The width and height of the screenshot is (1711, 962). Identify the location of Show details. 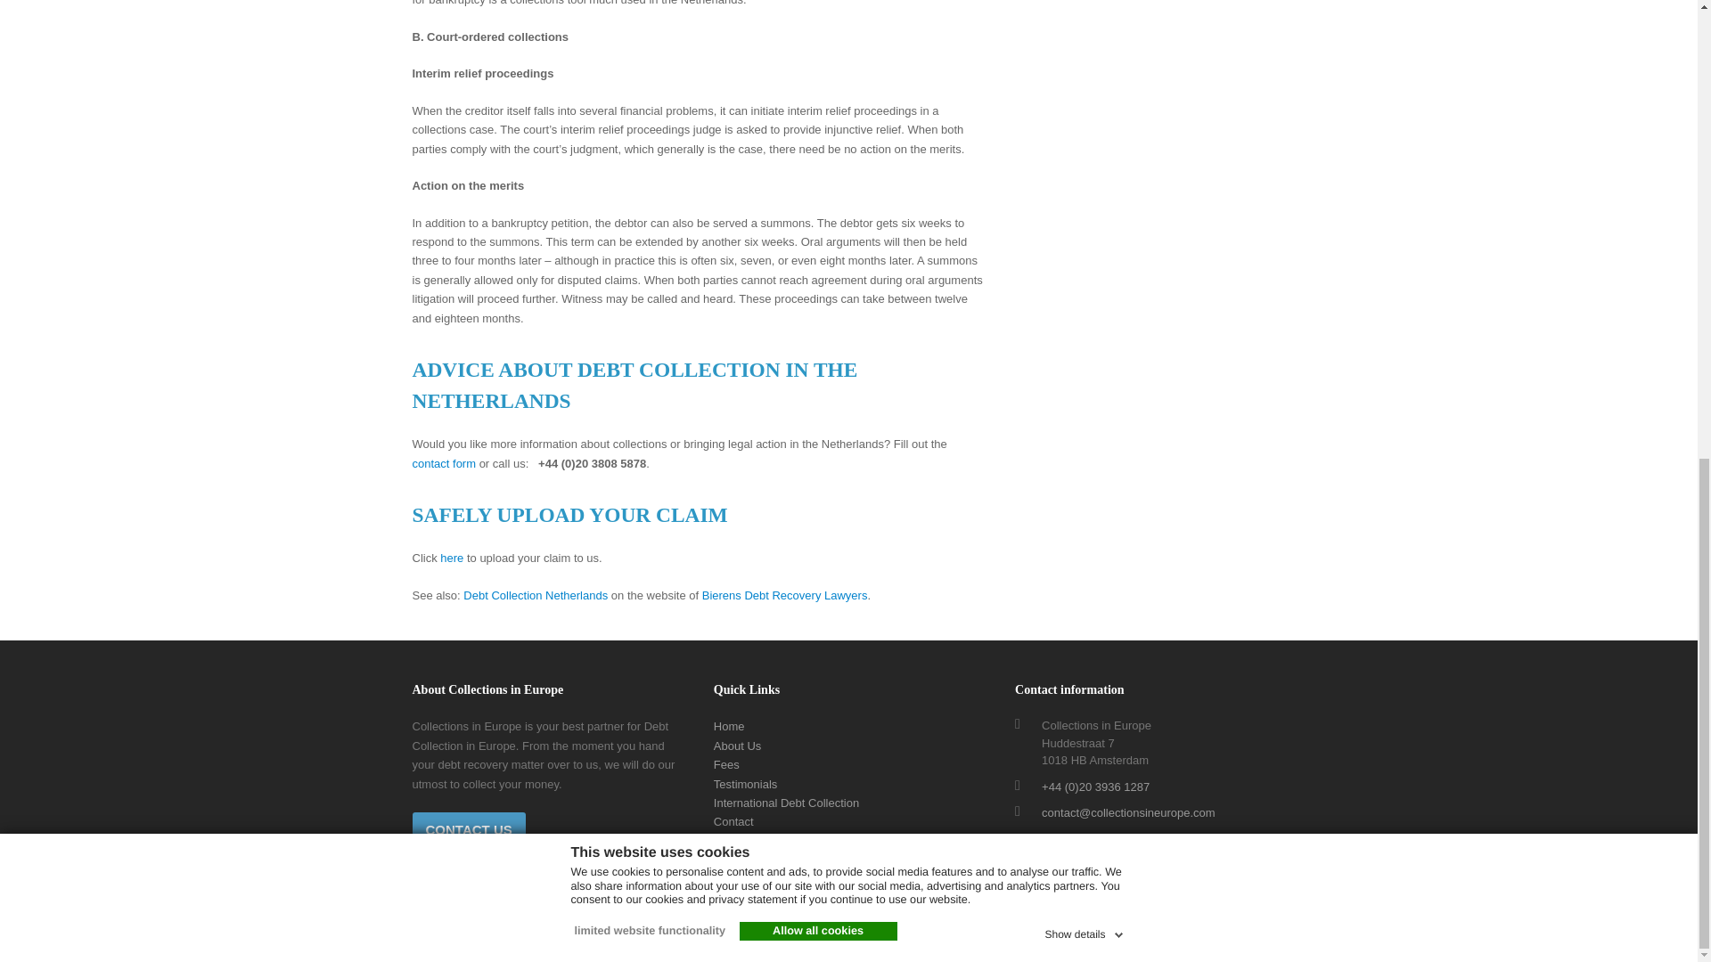
(1085, 57).